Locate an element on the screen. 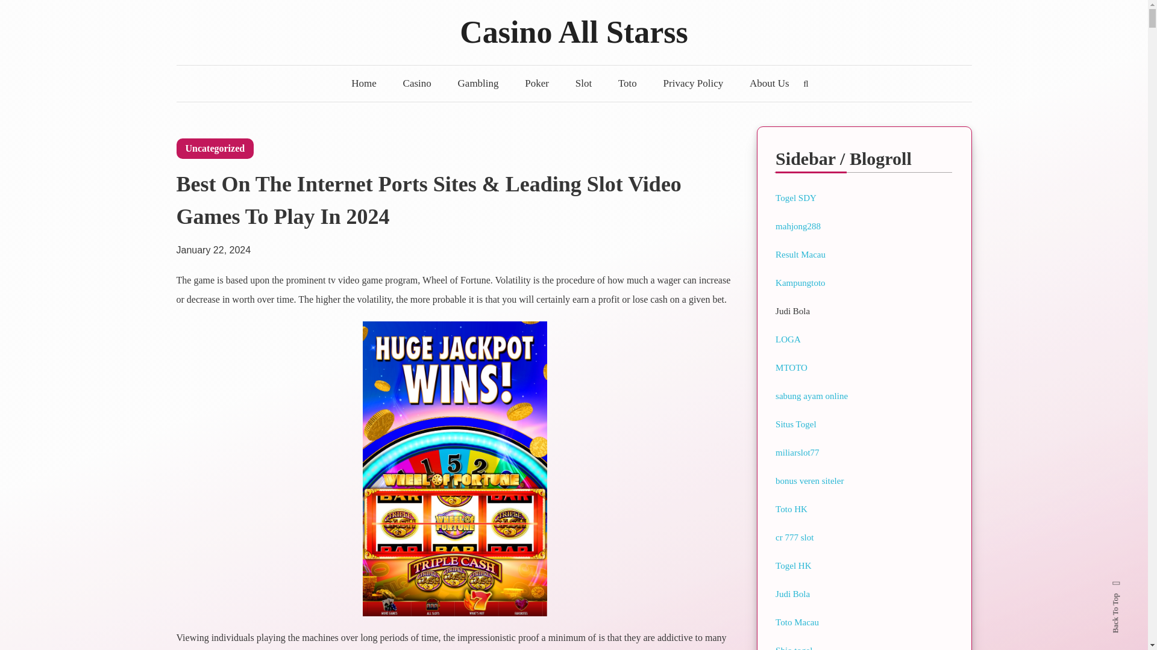 This screenshot has width=1157, height=650. Result Macau is located at coordinates (800, 254).